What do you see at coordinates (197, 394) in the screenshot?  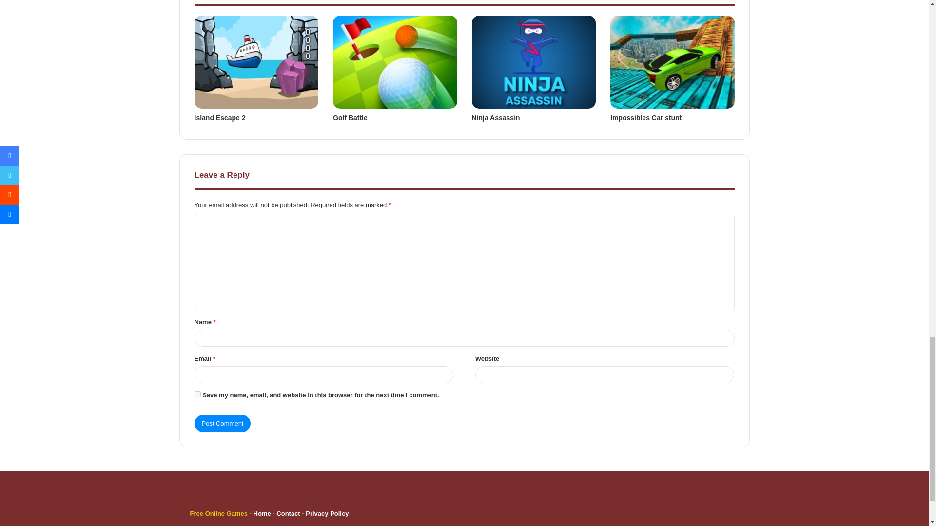 I see `yes` at bounding box center [197, 394].